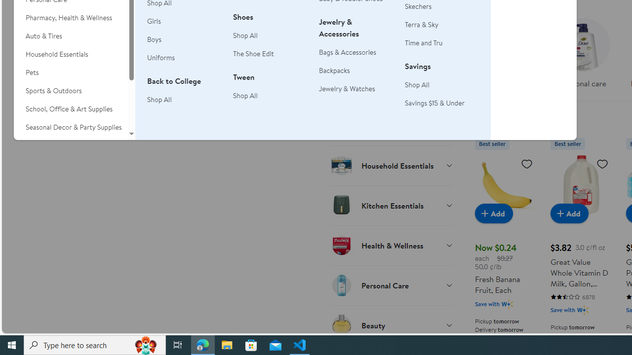  What do you see at coordinates (348, 52) in the screenshot?
I see `Bags & Accessories` at bounding box center [348, 52].